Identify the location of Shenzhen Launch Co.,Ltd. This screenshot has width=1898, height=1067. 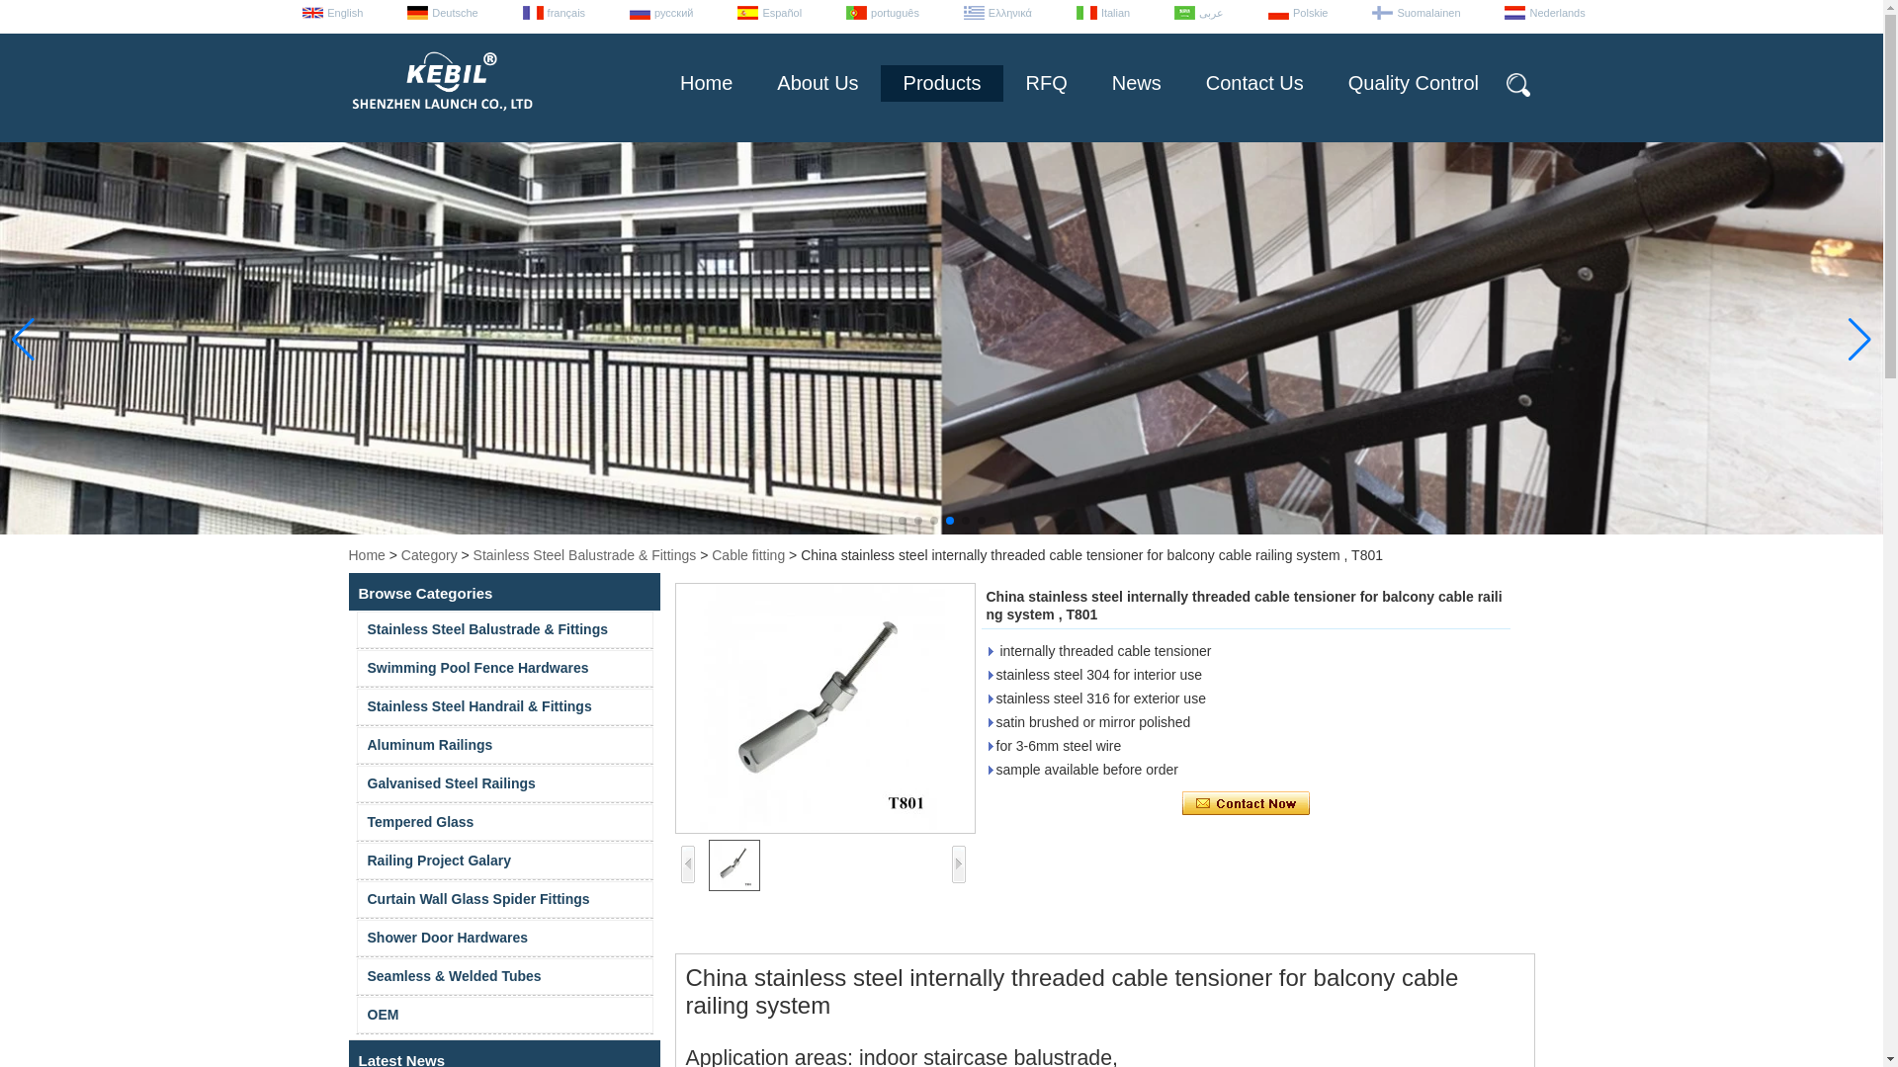
(439, 86).